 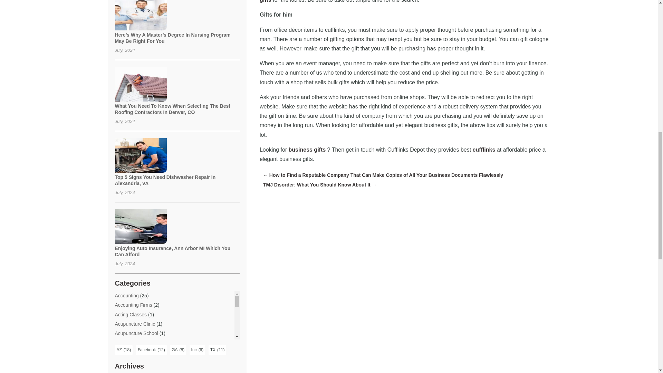 What do you see at coordinates (172, 251) in the screenshot?
I see `Enjoying Auto Insurance, Ann Arbor MI Which You Can Afford` at bounding box center [172, 251].